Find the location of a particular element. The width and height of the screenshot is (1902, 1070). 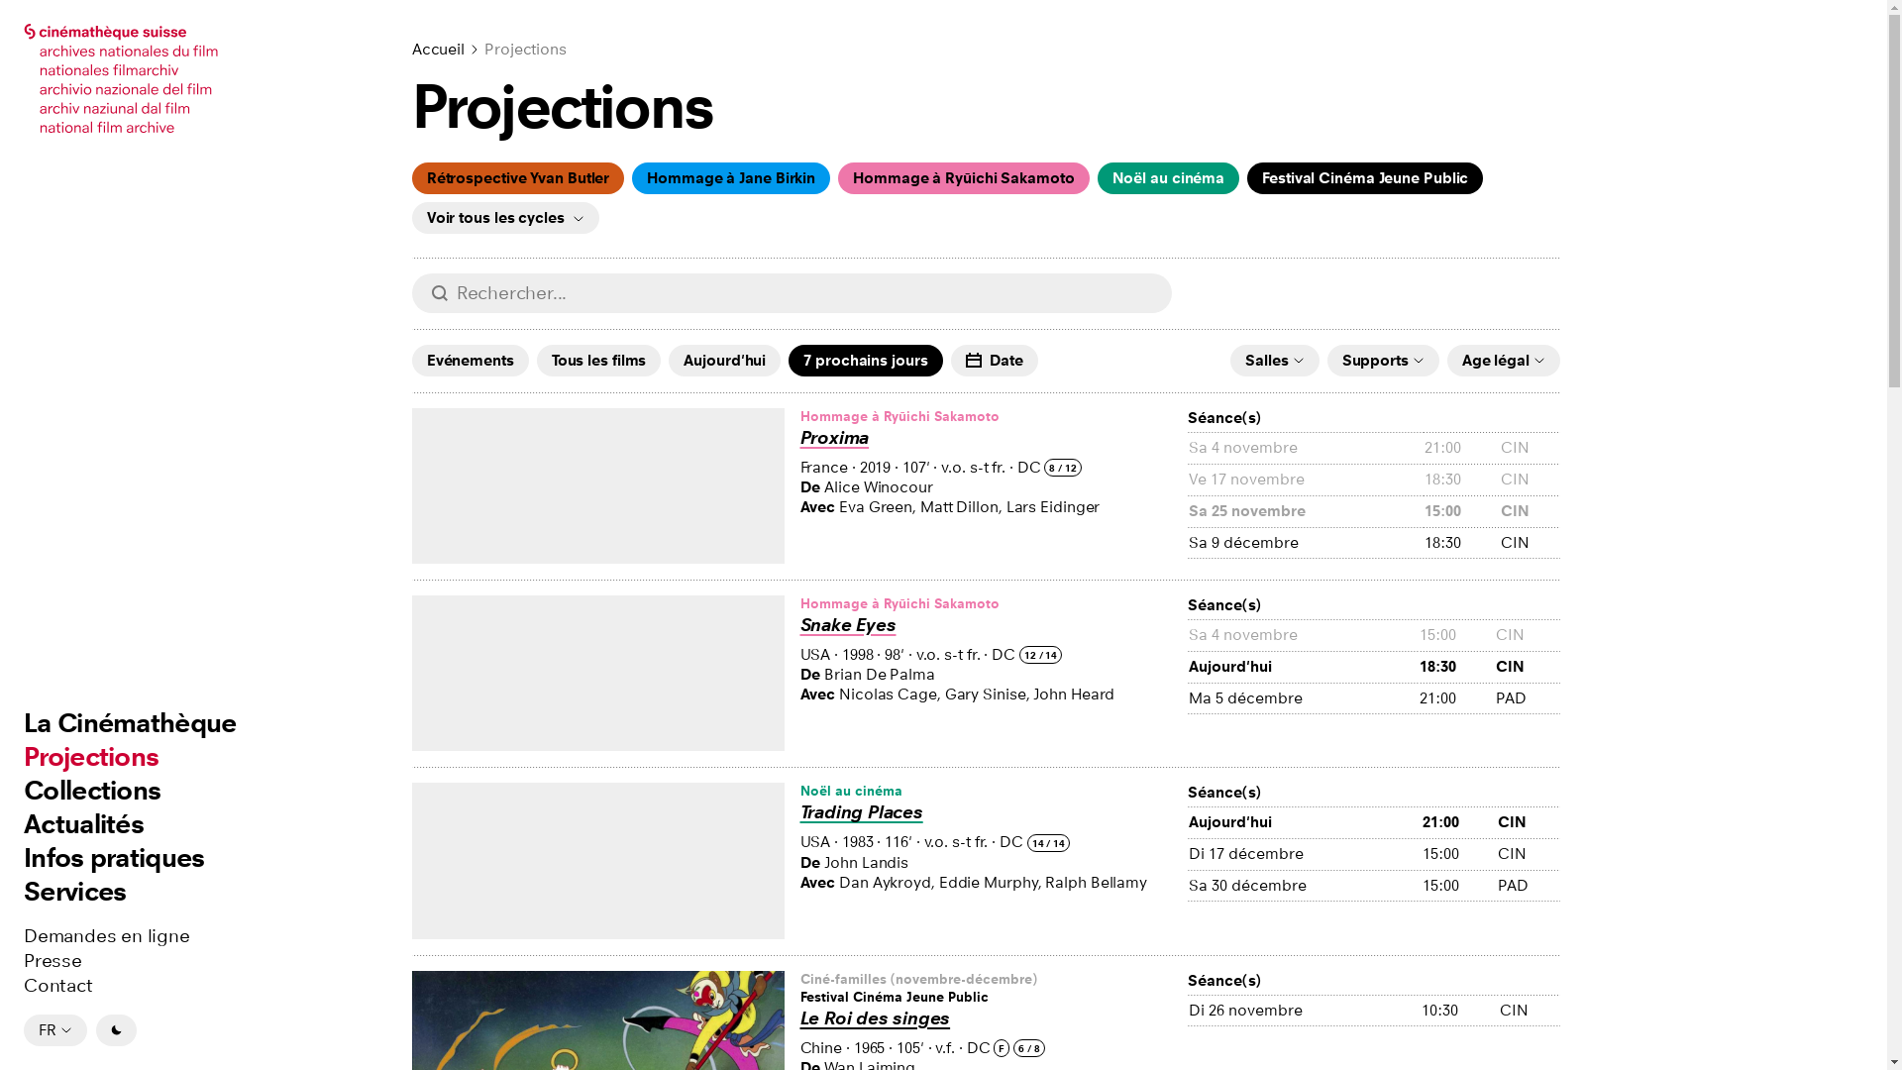

10:30 is located at coordinates (1459, 1011).